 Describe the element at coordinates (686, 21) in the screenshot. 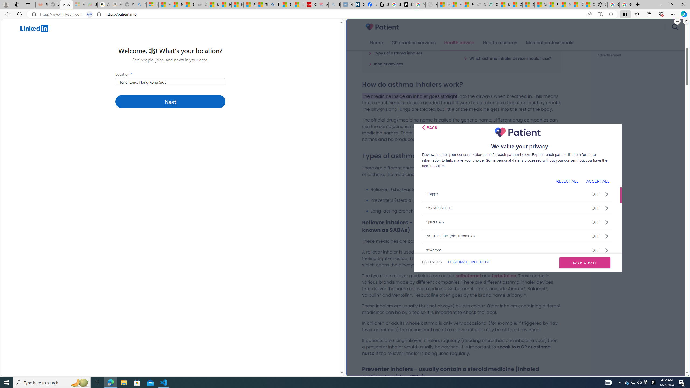

I see `Close split screen.` at that location.